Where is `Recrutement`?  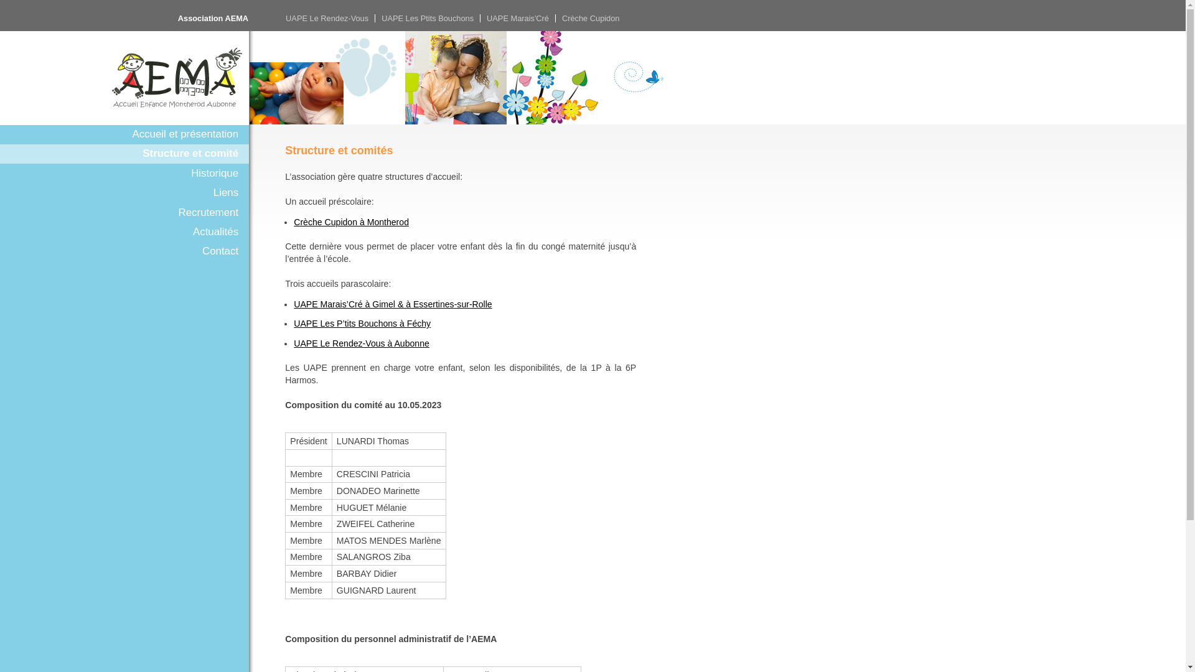 Recrutement is located at coordinates (124, 213).